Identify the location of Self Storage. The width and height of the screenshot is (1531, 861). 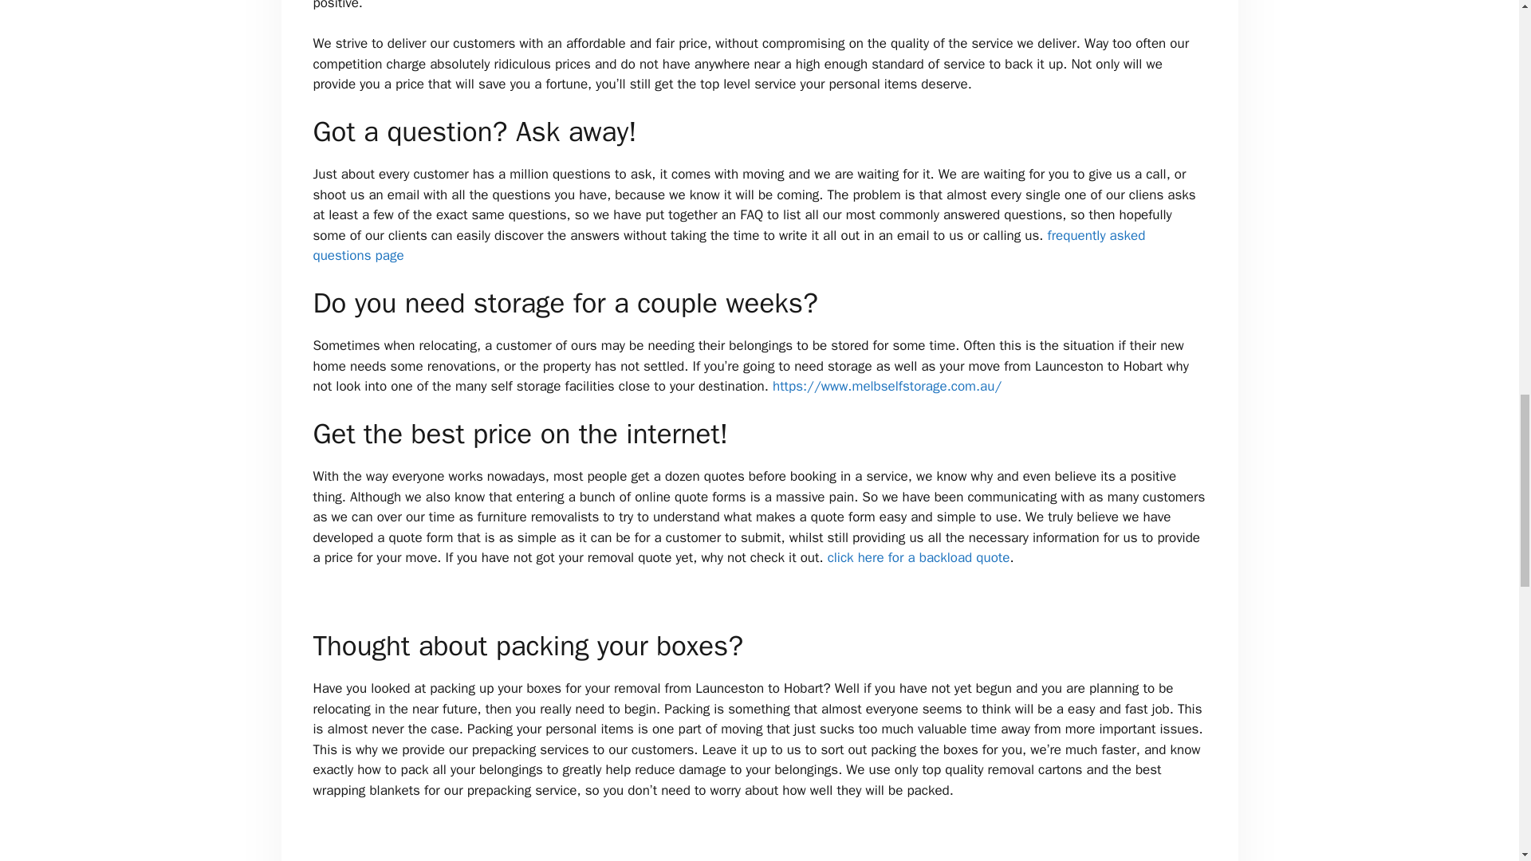
(887, 386).